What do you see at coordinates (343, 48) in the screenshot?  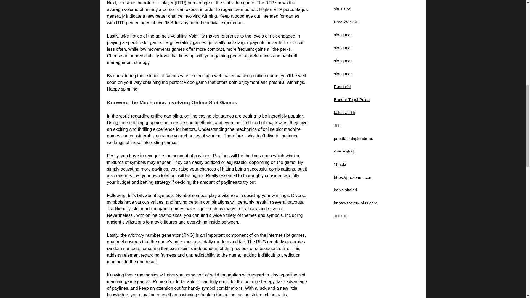 I see `slot gacor` at bounding box center [343, 48].